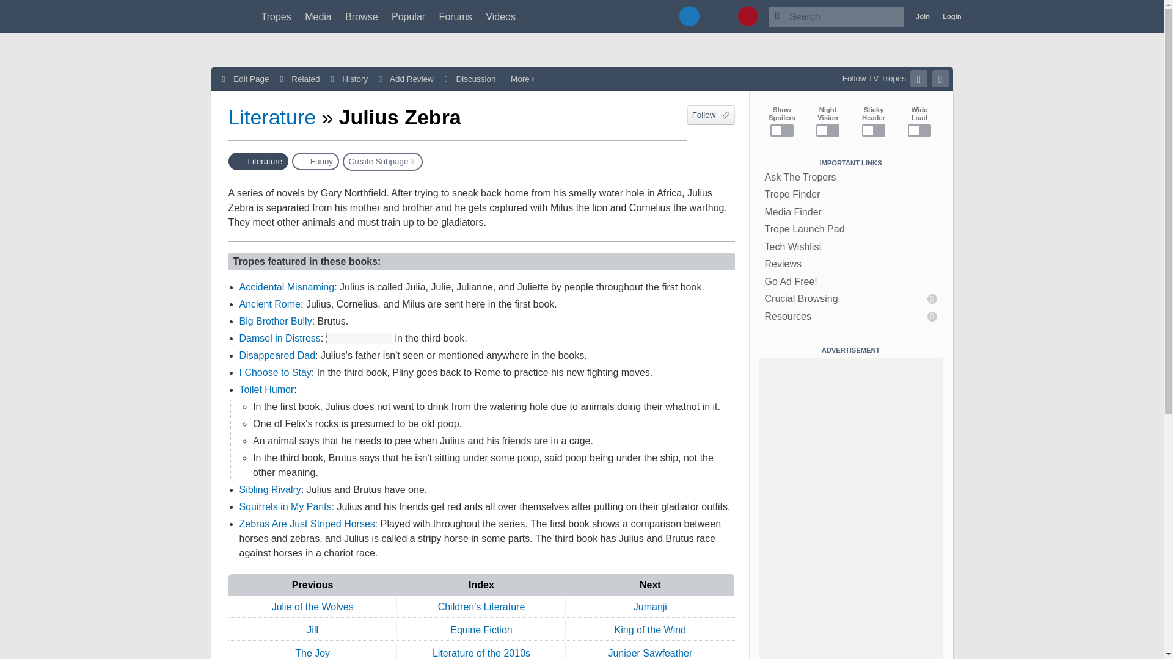  I want to click on Videos, so click(500, 16).